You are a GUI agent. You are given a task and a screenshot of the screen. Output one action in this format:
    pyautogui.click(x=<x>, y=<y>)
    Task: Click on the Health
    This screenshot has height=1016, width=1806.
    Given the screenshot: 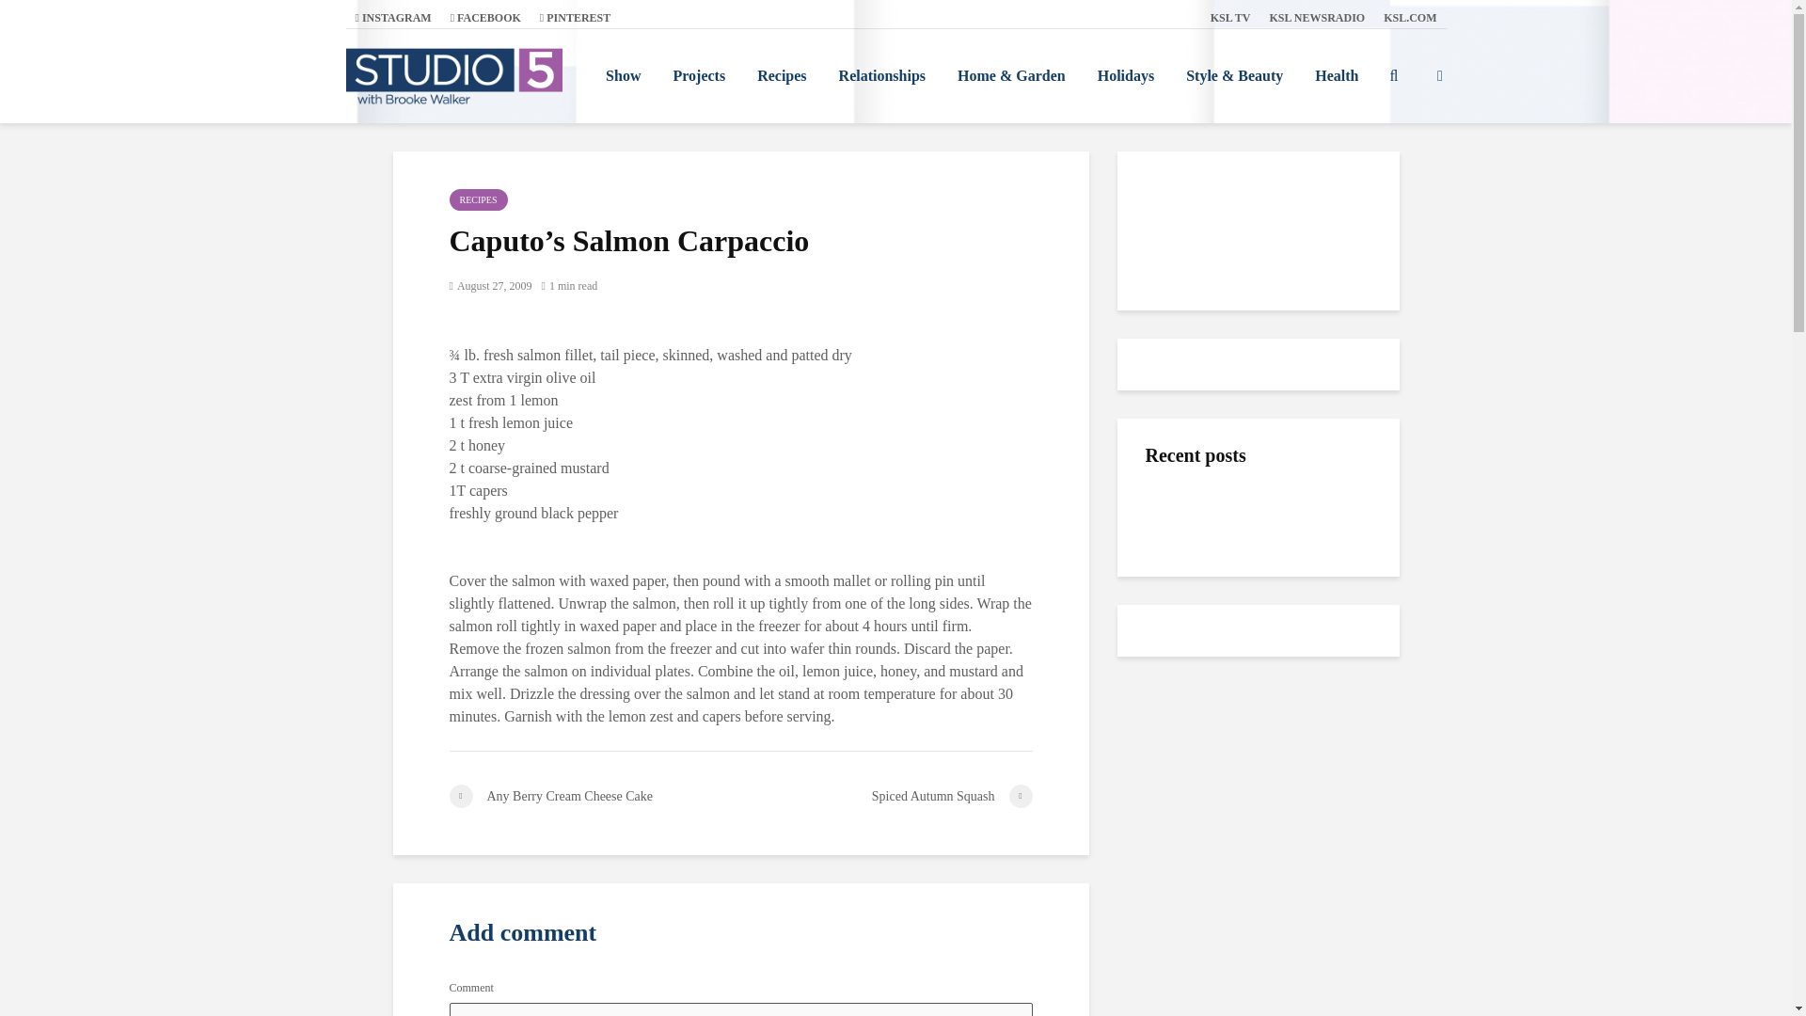 What is the action you would take?
    pyautogui.click(x=1336, y=75)
    